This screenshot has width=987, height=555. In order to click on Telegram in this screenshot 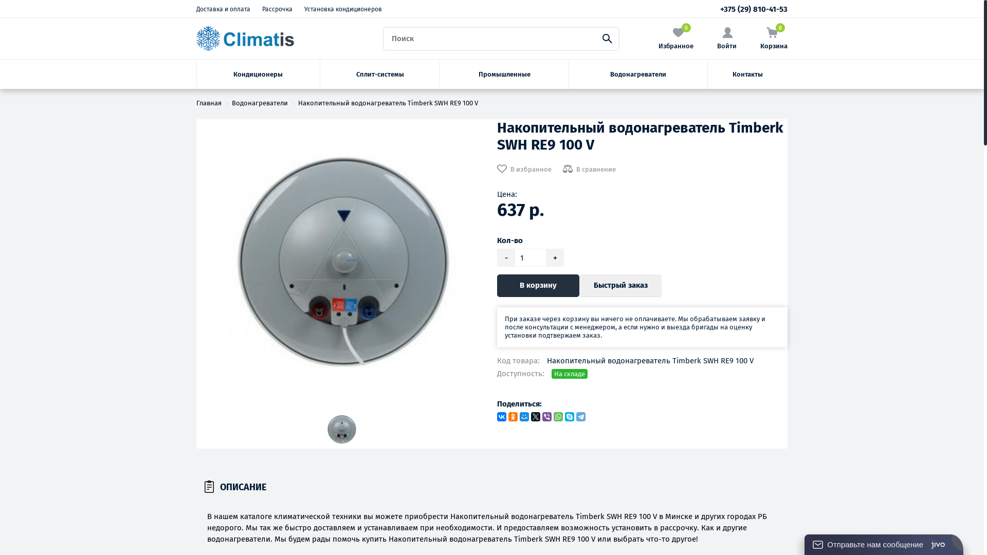, I will do `click(581, 417)`.